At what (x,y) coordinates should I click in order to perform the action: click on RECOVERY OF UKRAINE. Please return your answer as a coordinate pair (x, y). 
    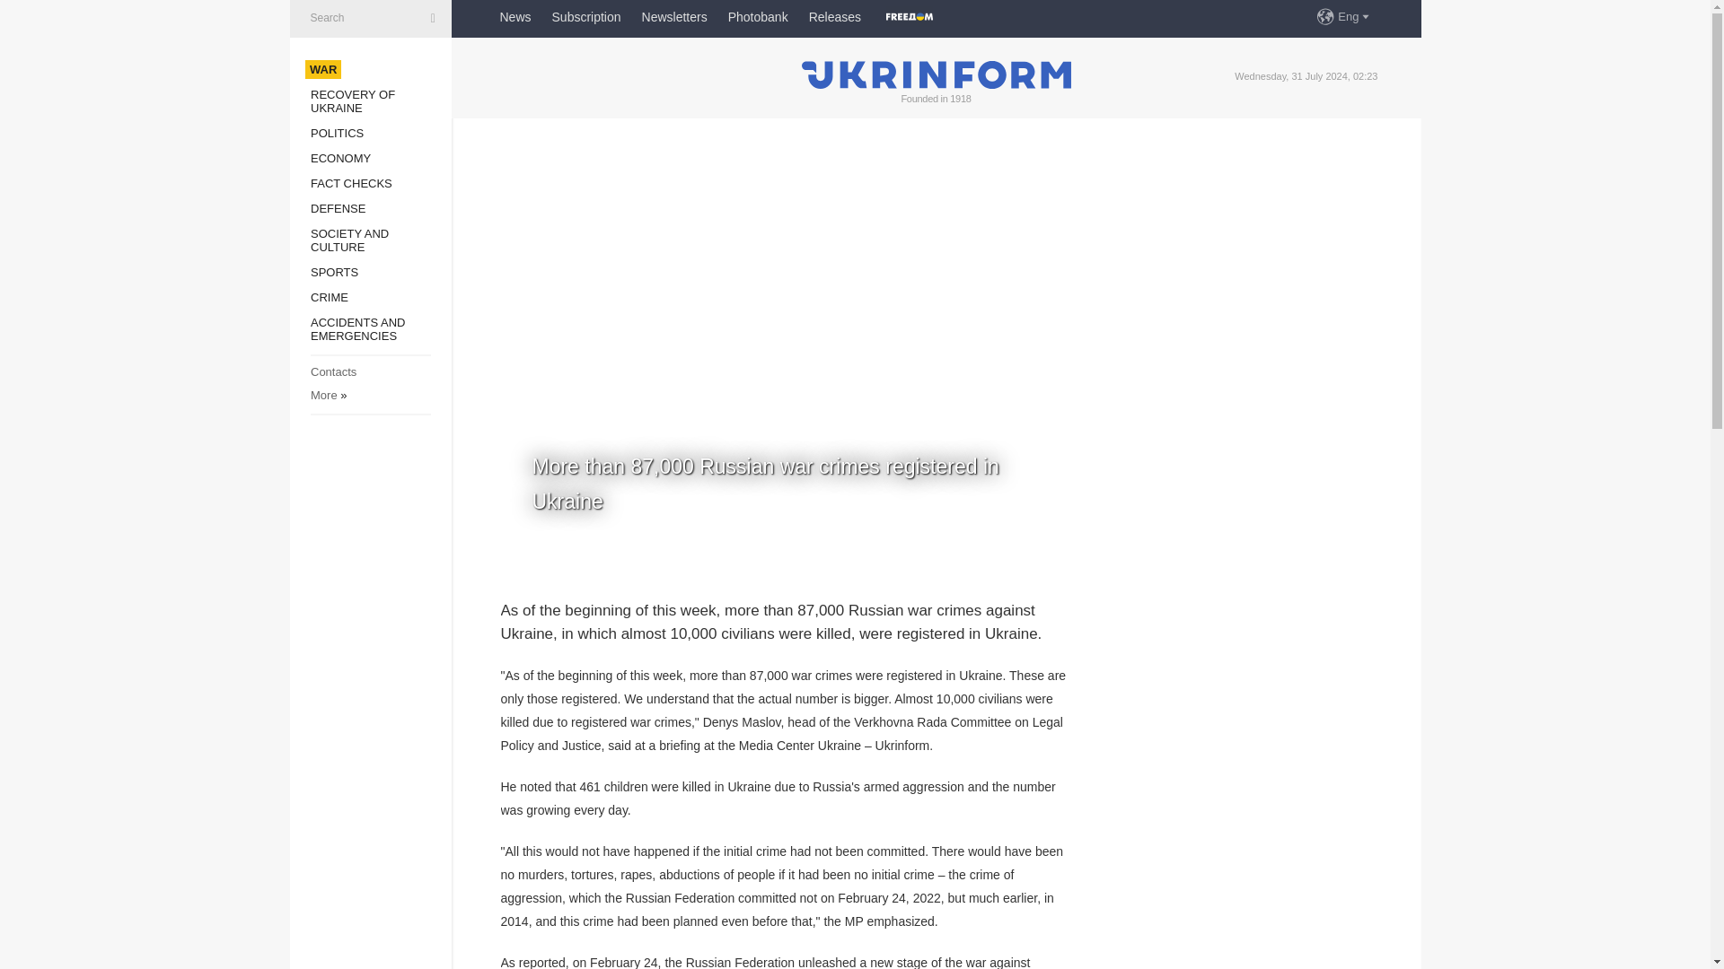
    Looking at the image, I should click on (352, 101).